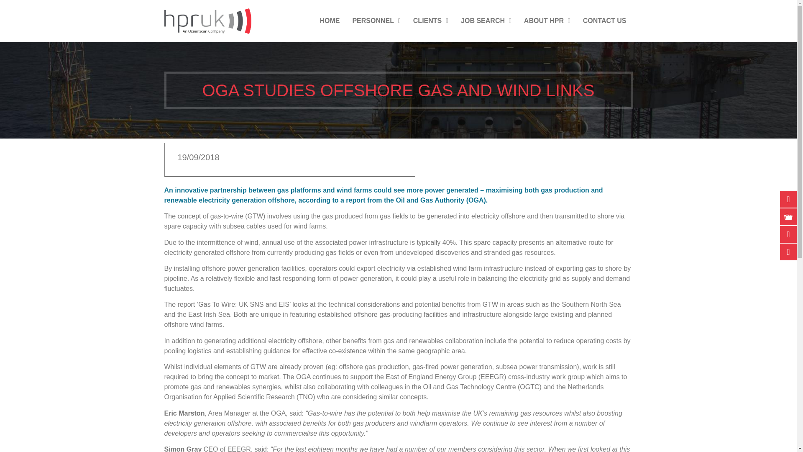 The height and width of the screenshot is (452, 803). Describe the element at coordinates (547, 21) in the screenshot. I see `ABOUT HPR` at that location.